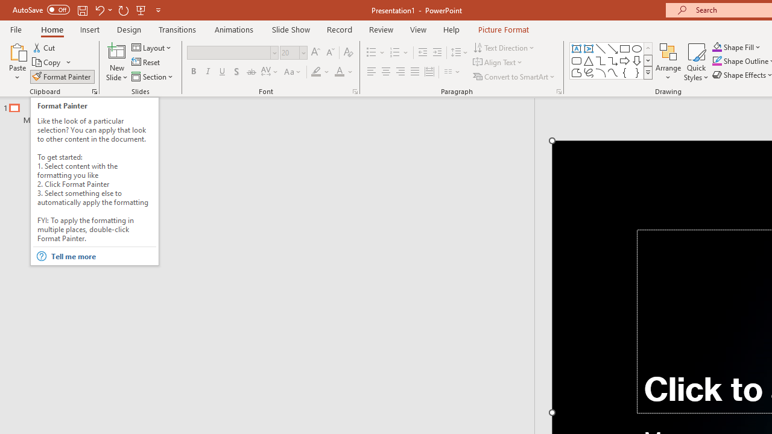  What do you see at coordinates (558, 92) in the screenshot?
I see `Paragraph...` at bounding box center [558, 92].